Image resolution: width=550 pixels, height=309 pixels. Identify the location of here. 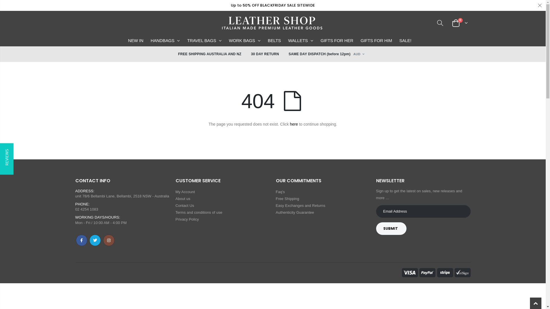
(294, 124).